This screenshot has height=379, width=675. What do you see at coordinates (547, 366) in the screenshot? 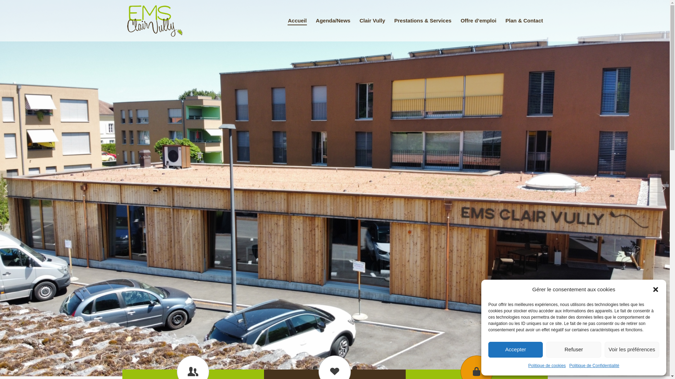
I see `Politique de cookies` at bounding box center [547, 366].